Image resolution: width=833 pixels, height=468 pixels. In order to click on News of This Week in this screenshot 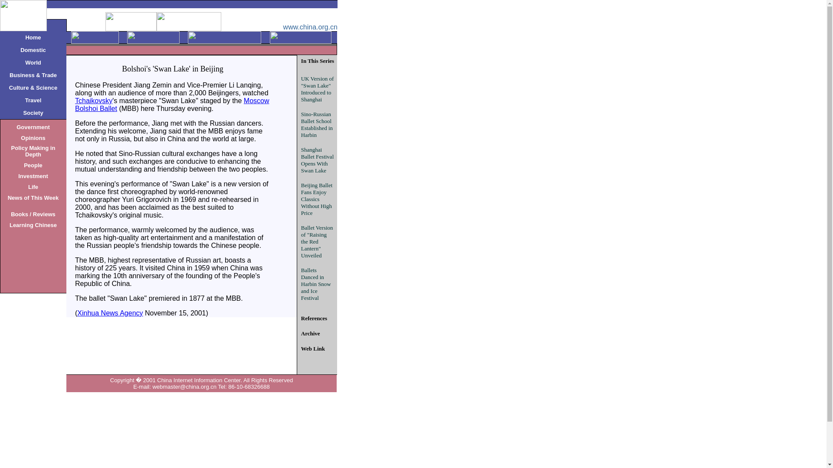, I will do `click(33, 198)`.